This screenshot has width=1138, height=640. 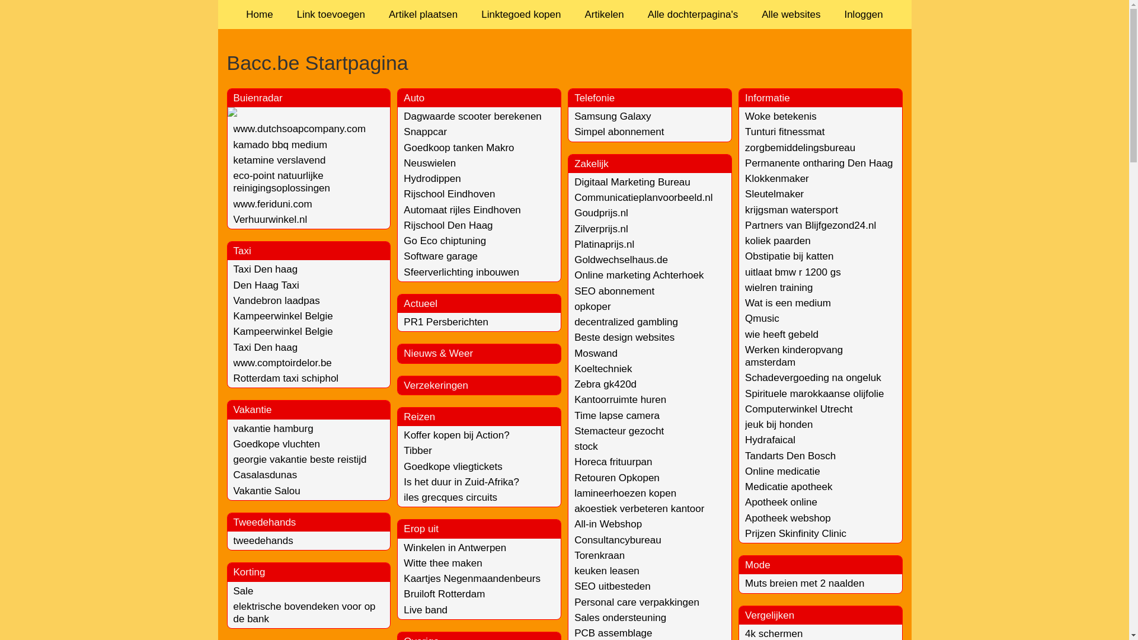 I want to click on Automaat rijles Eindhoven, so click(x=462, y=210).